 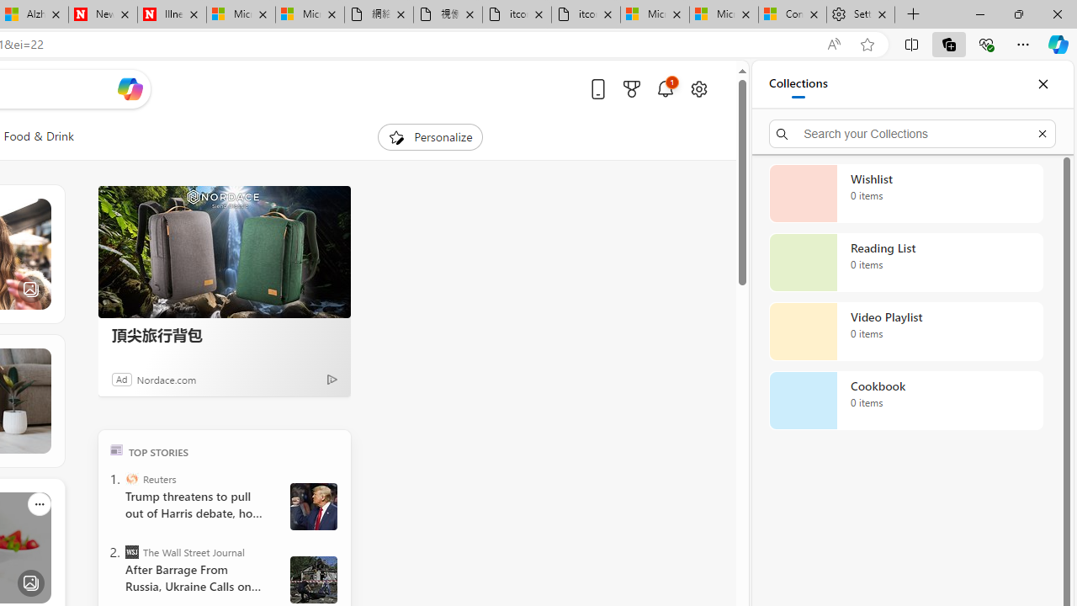 What do you see at coordinates (586, 15) in the screenshot?
I see `itconcepthk.com/projector_solutions.mp4` at bounding box center [586, 15].